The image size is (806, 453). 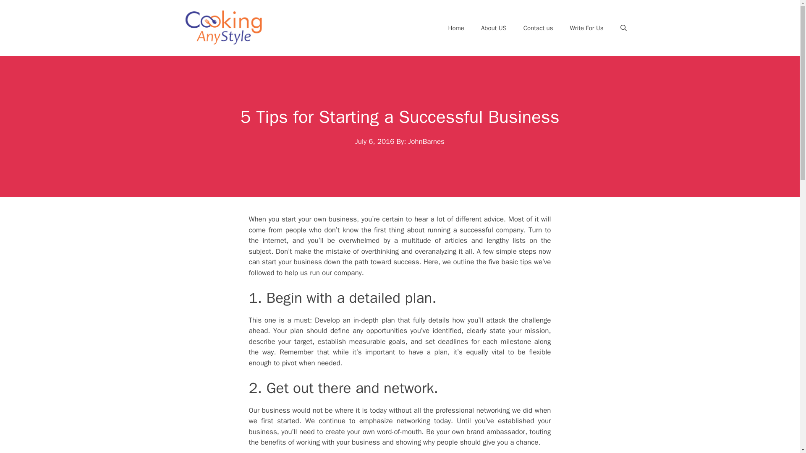 I want to click on Home, so click(x=456, y=28).